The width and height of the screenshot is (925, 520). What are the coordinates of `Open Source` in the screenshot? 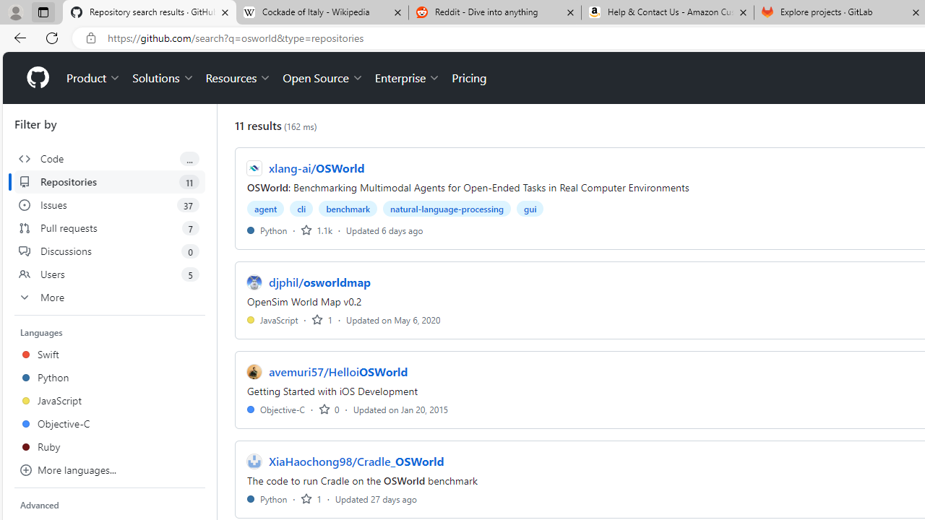 It's located at (322, 78).